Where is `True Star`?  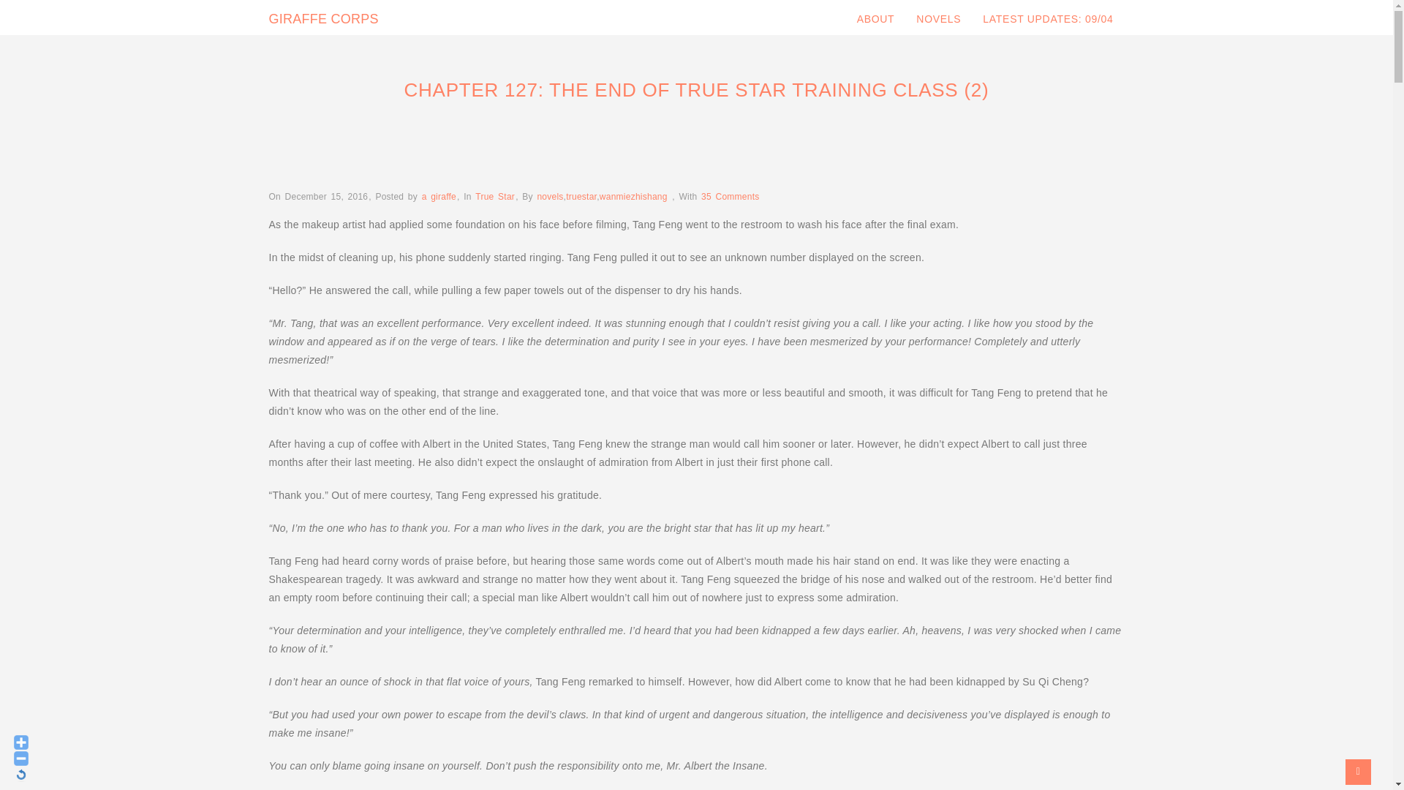
True Star is located at coordinates (495, 196).